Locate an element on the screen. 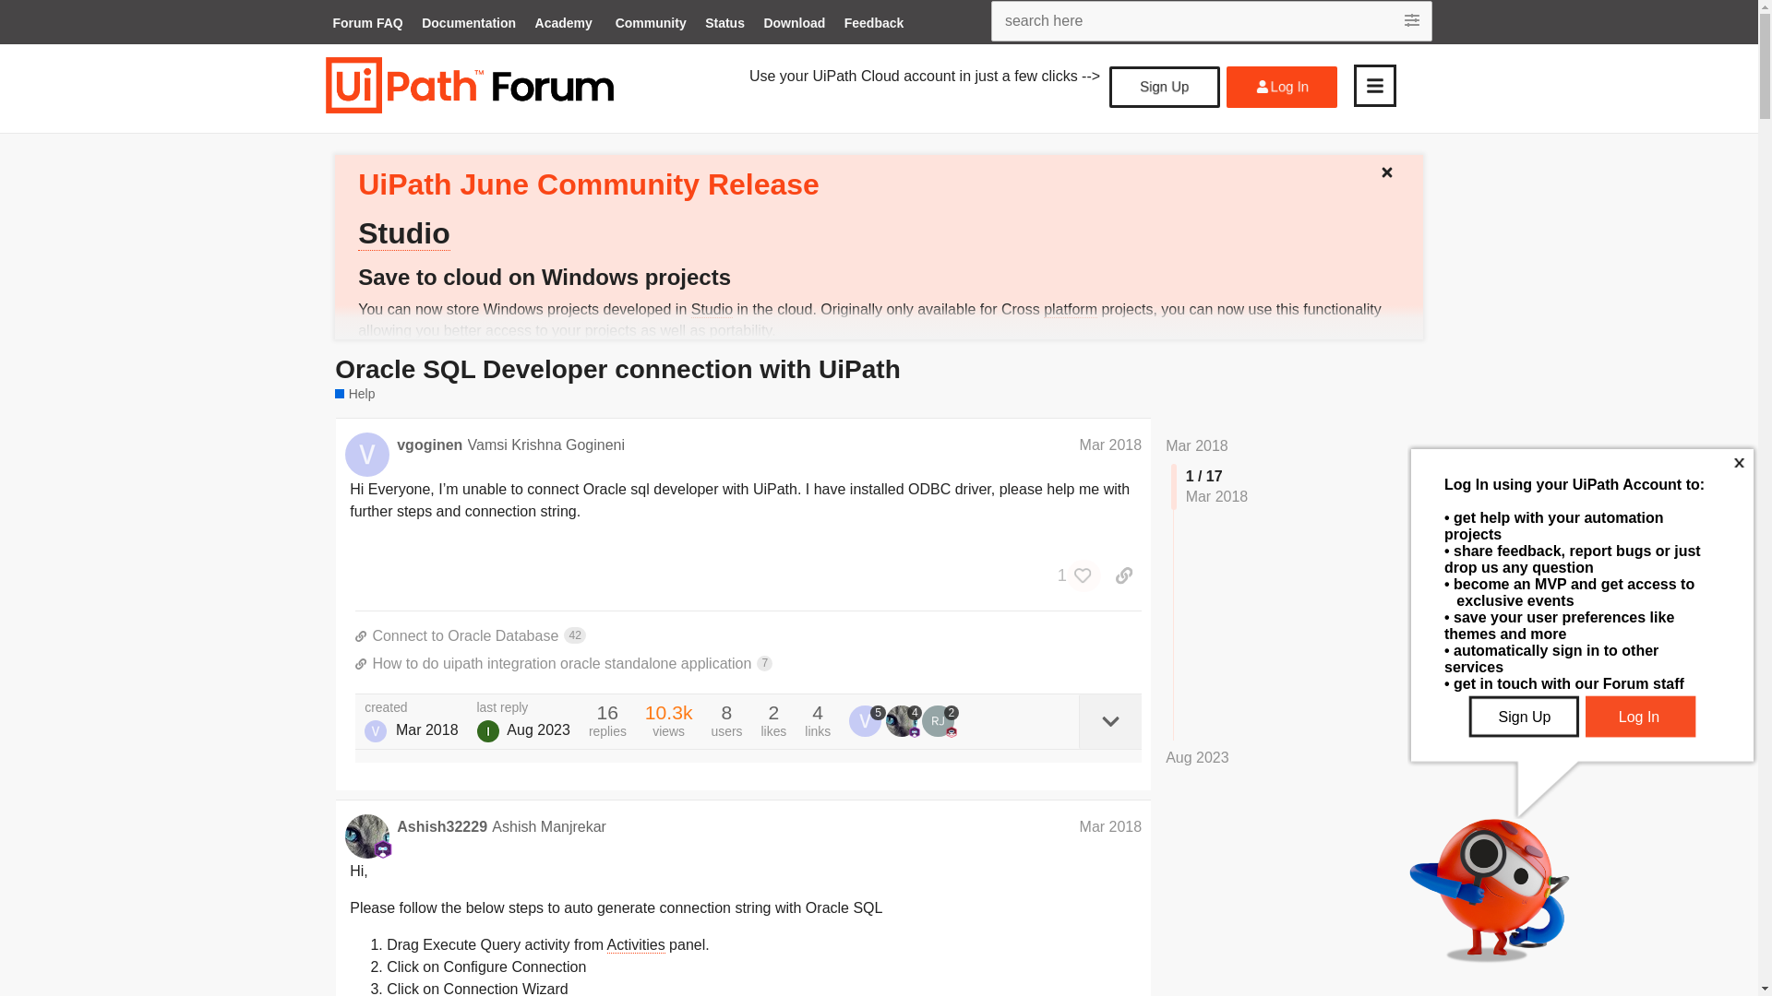 This screenshot has width=1772, height=996. menu is located at coordinates (1374, 85).